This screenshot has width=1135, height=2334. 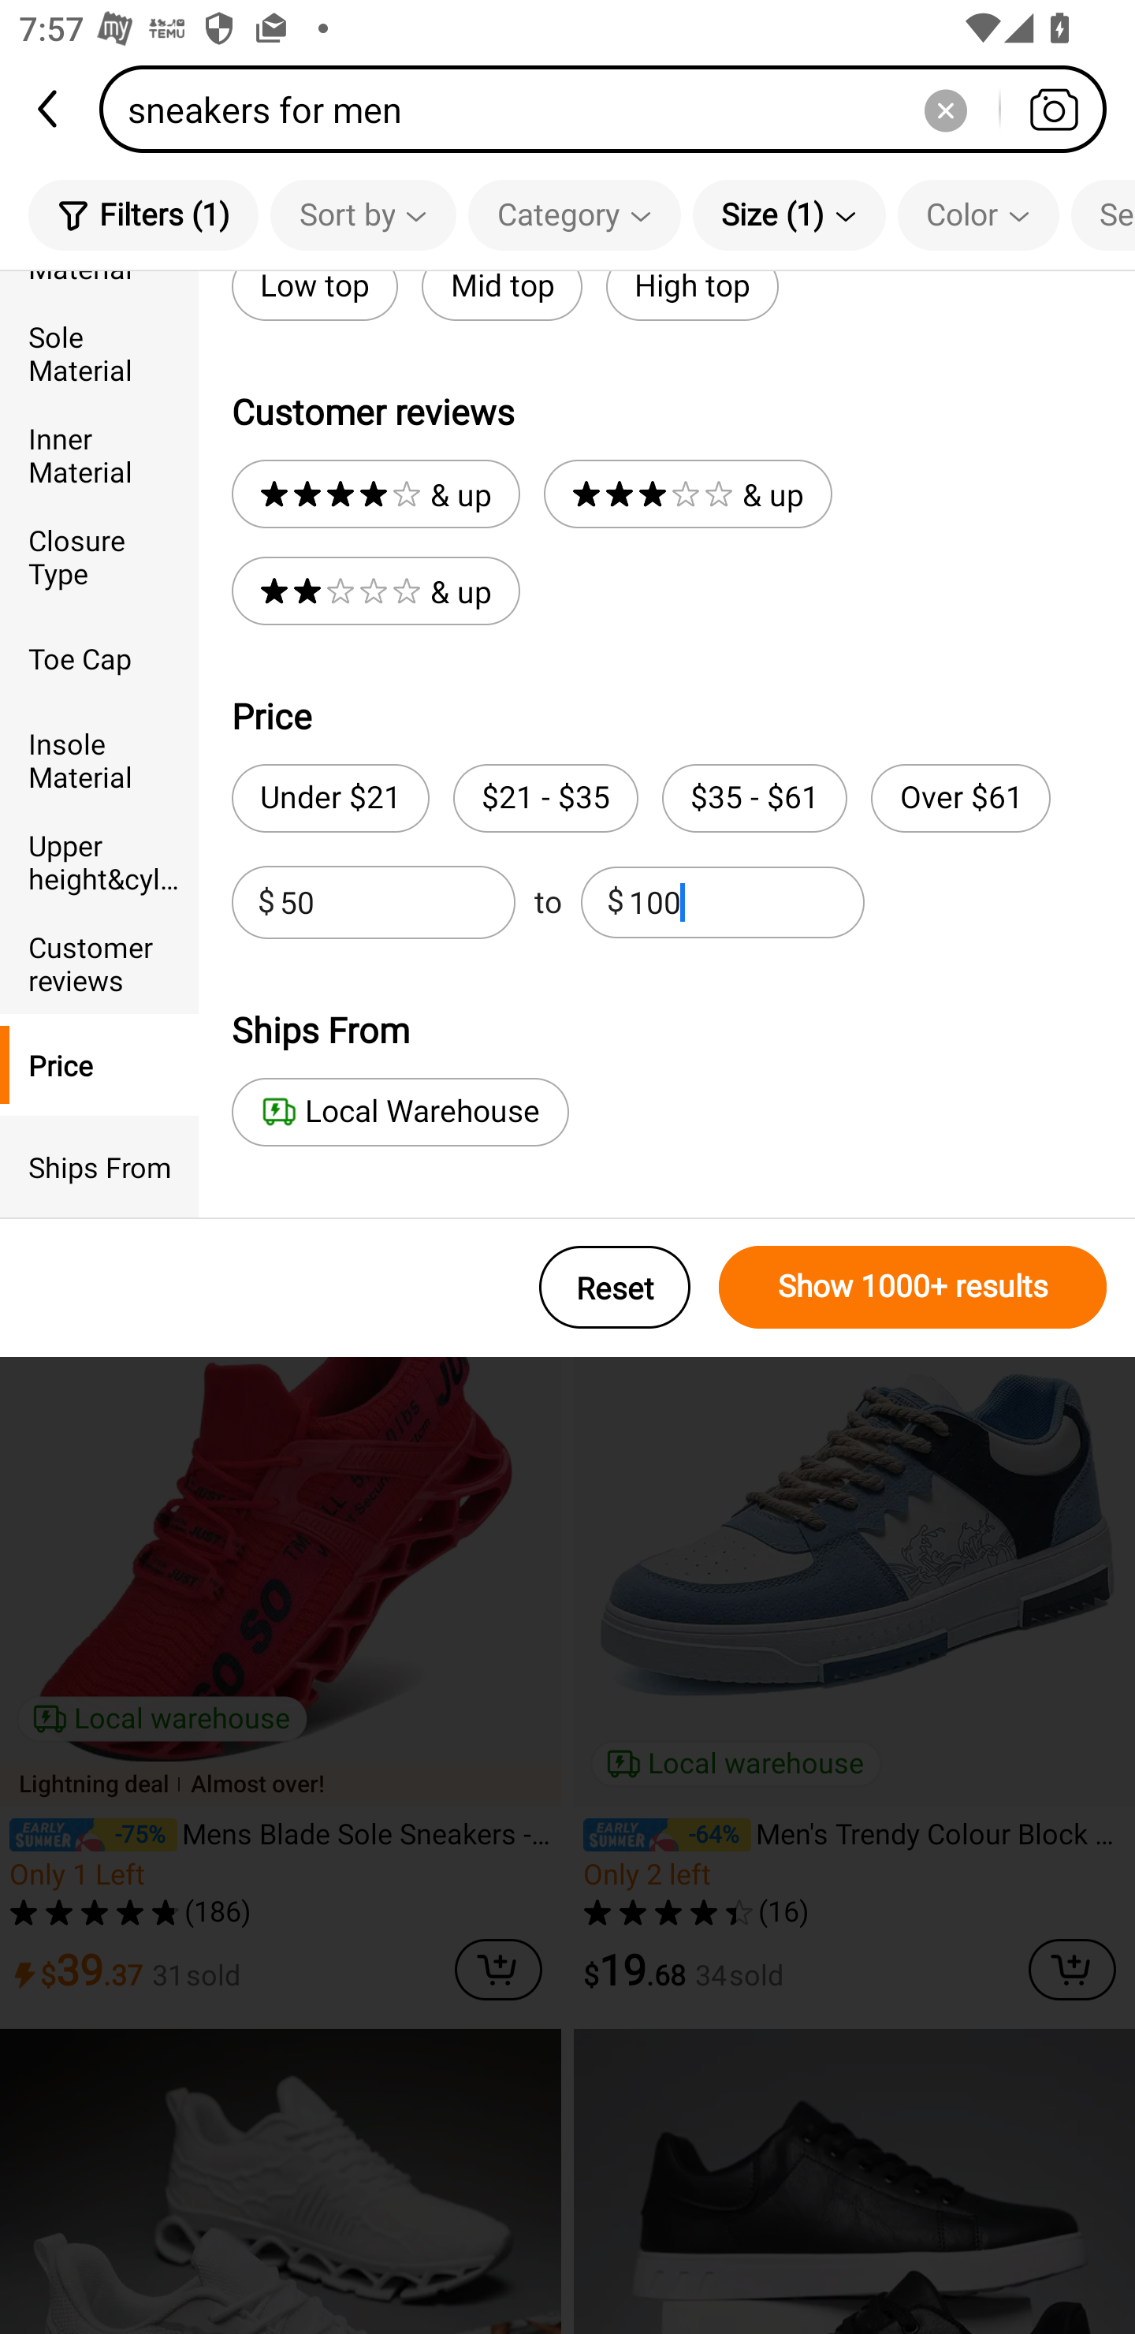 What do you see at coordinates (363, 214) in the screenshot?
I see `Sort by` at bounding box center [363, 214].